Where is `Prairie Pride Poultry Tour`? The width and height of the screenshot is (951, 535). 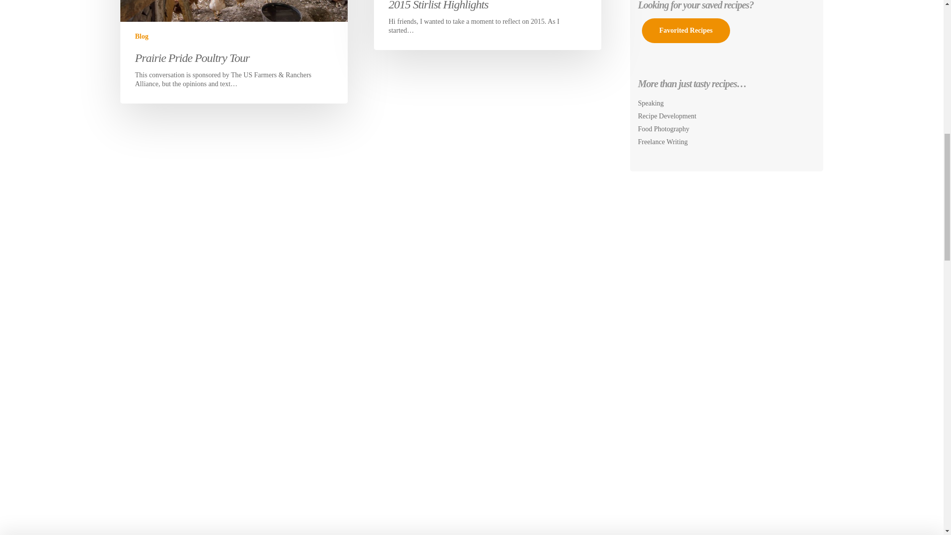
Prairie Pride Poultry Tour is located at coordinates (192, 57).